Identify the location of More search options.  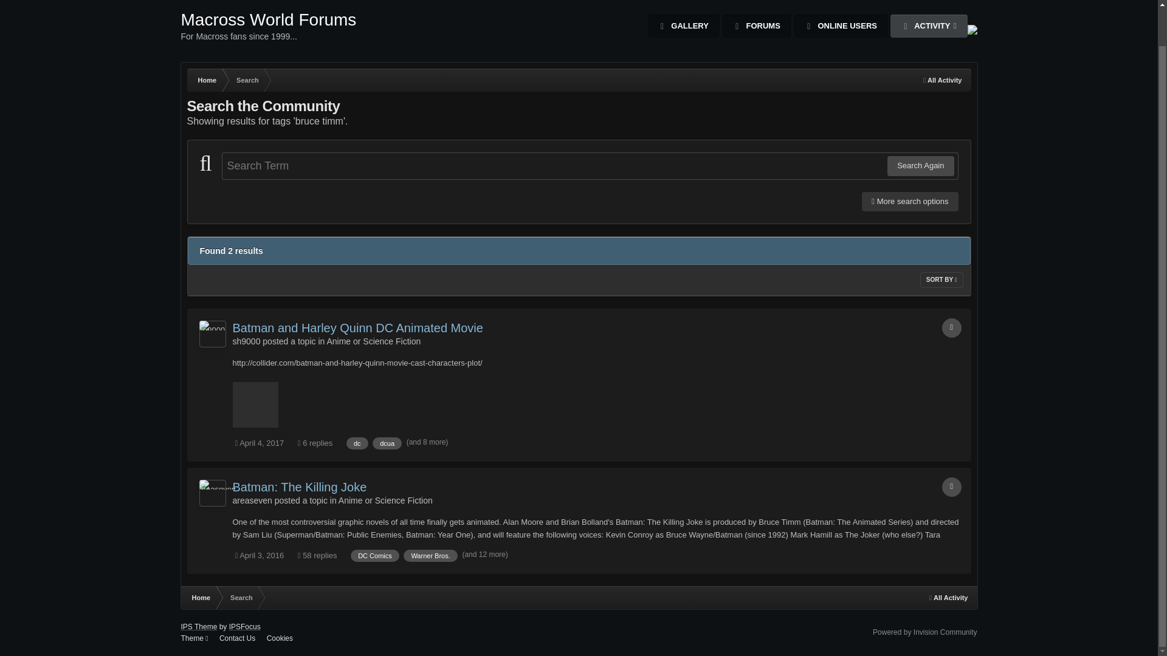
(910, 202).